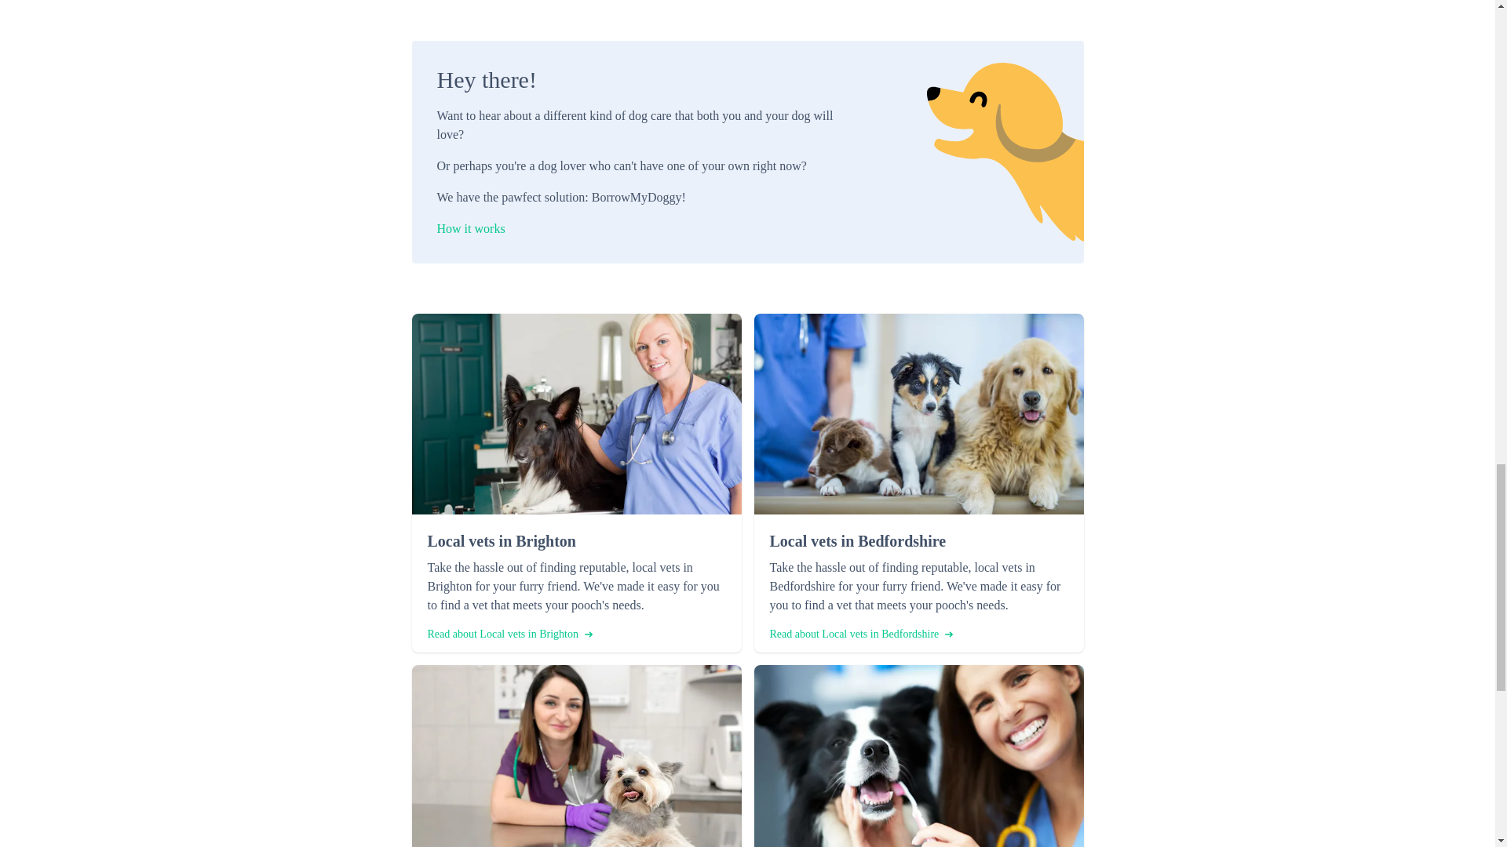  What do you see at coordinates (575, 541) in the screenshot?
I see `Local vets in Brighton` at bounding box center [575, 541].